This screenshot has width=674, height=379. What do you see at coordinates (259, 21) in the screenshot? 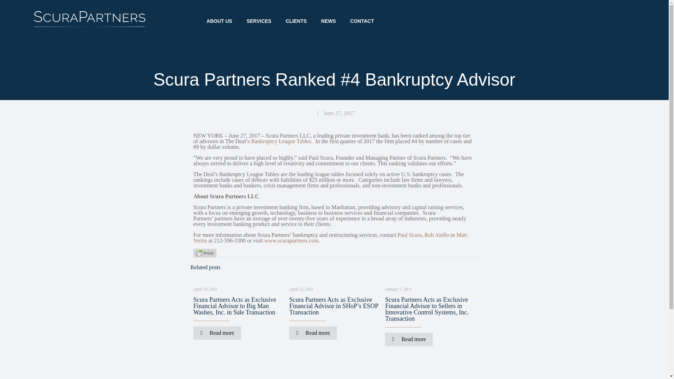
I see `SERVICES` at bounding box center [259, 21].